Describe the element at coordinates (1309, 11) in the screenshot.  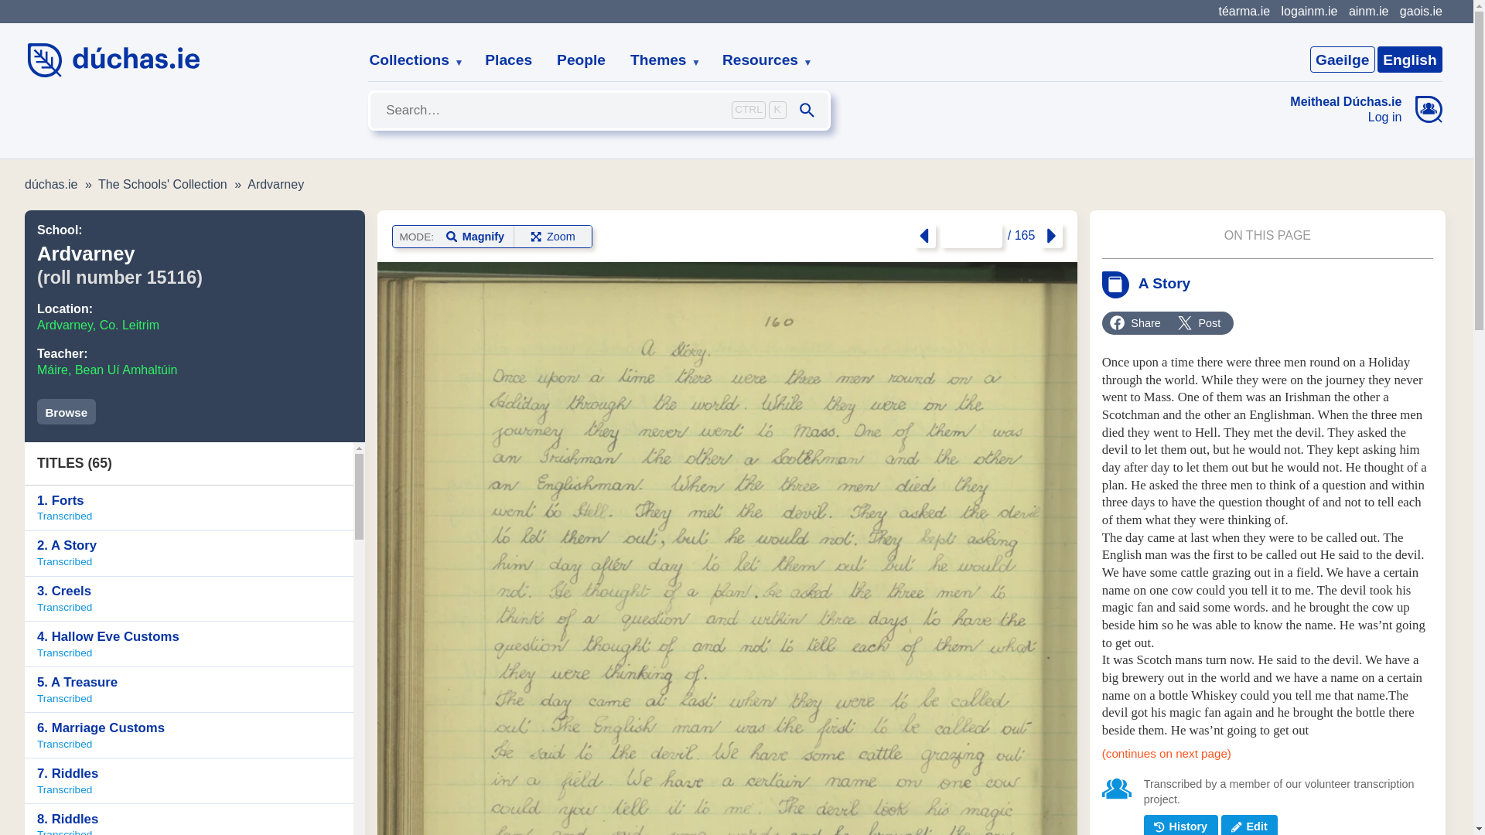
I see `Ardvarney, Co. Leitrim` at that location.